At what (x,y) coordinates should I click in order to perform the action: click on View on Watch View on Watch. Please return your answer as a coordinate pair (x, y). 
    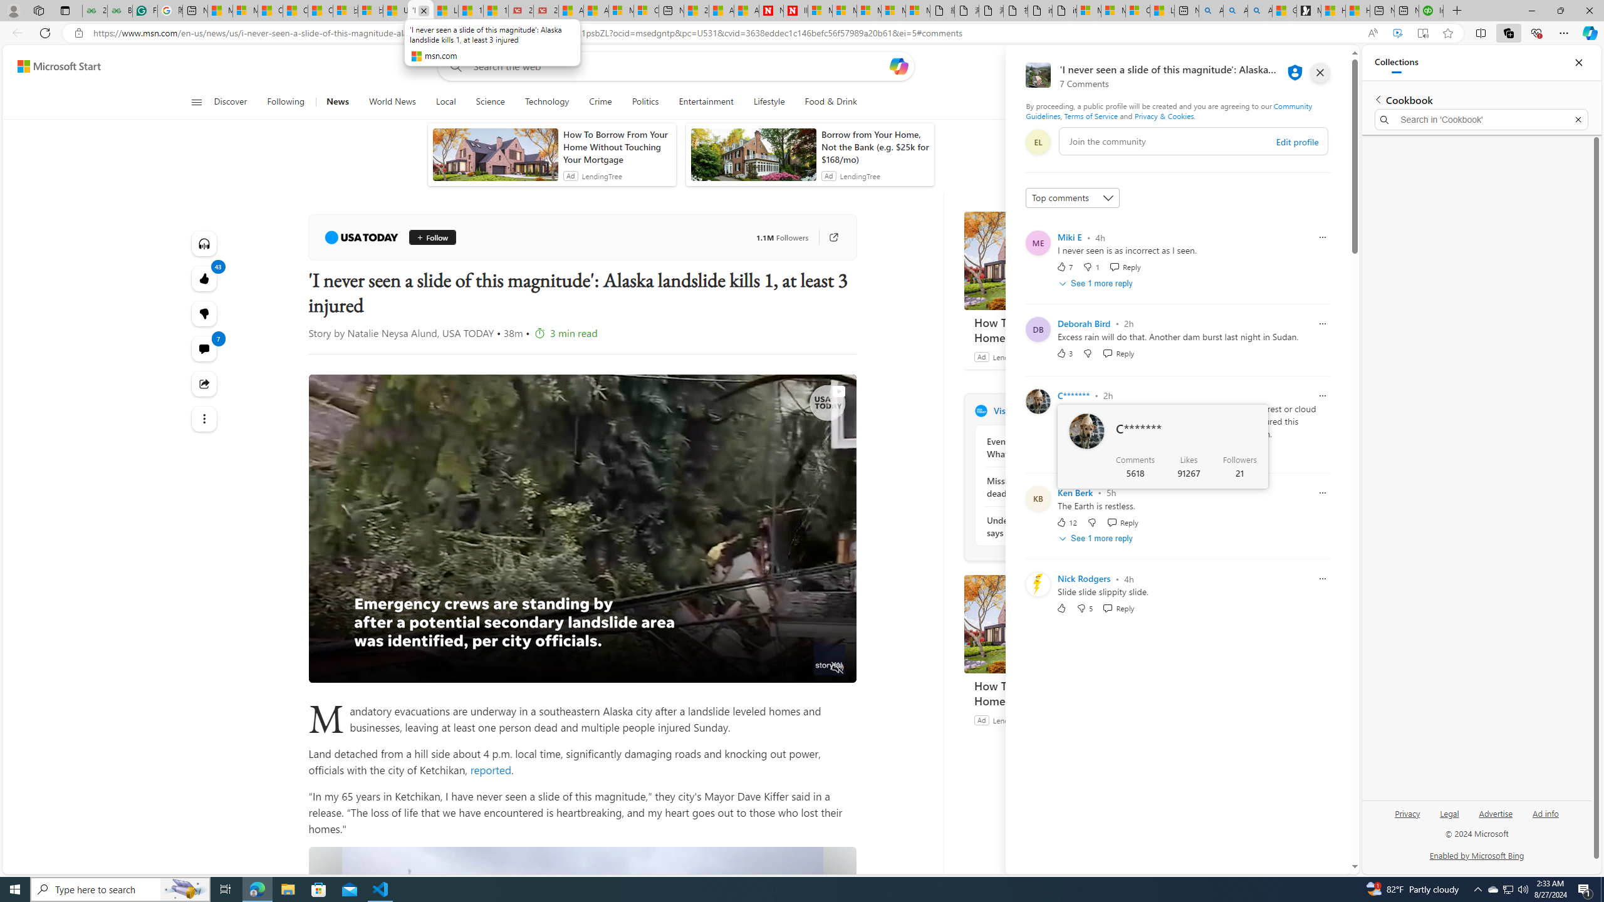
    Looking at the image, I should click on (810, 391).